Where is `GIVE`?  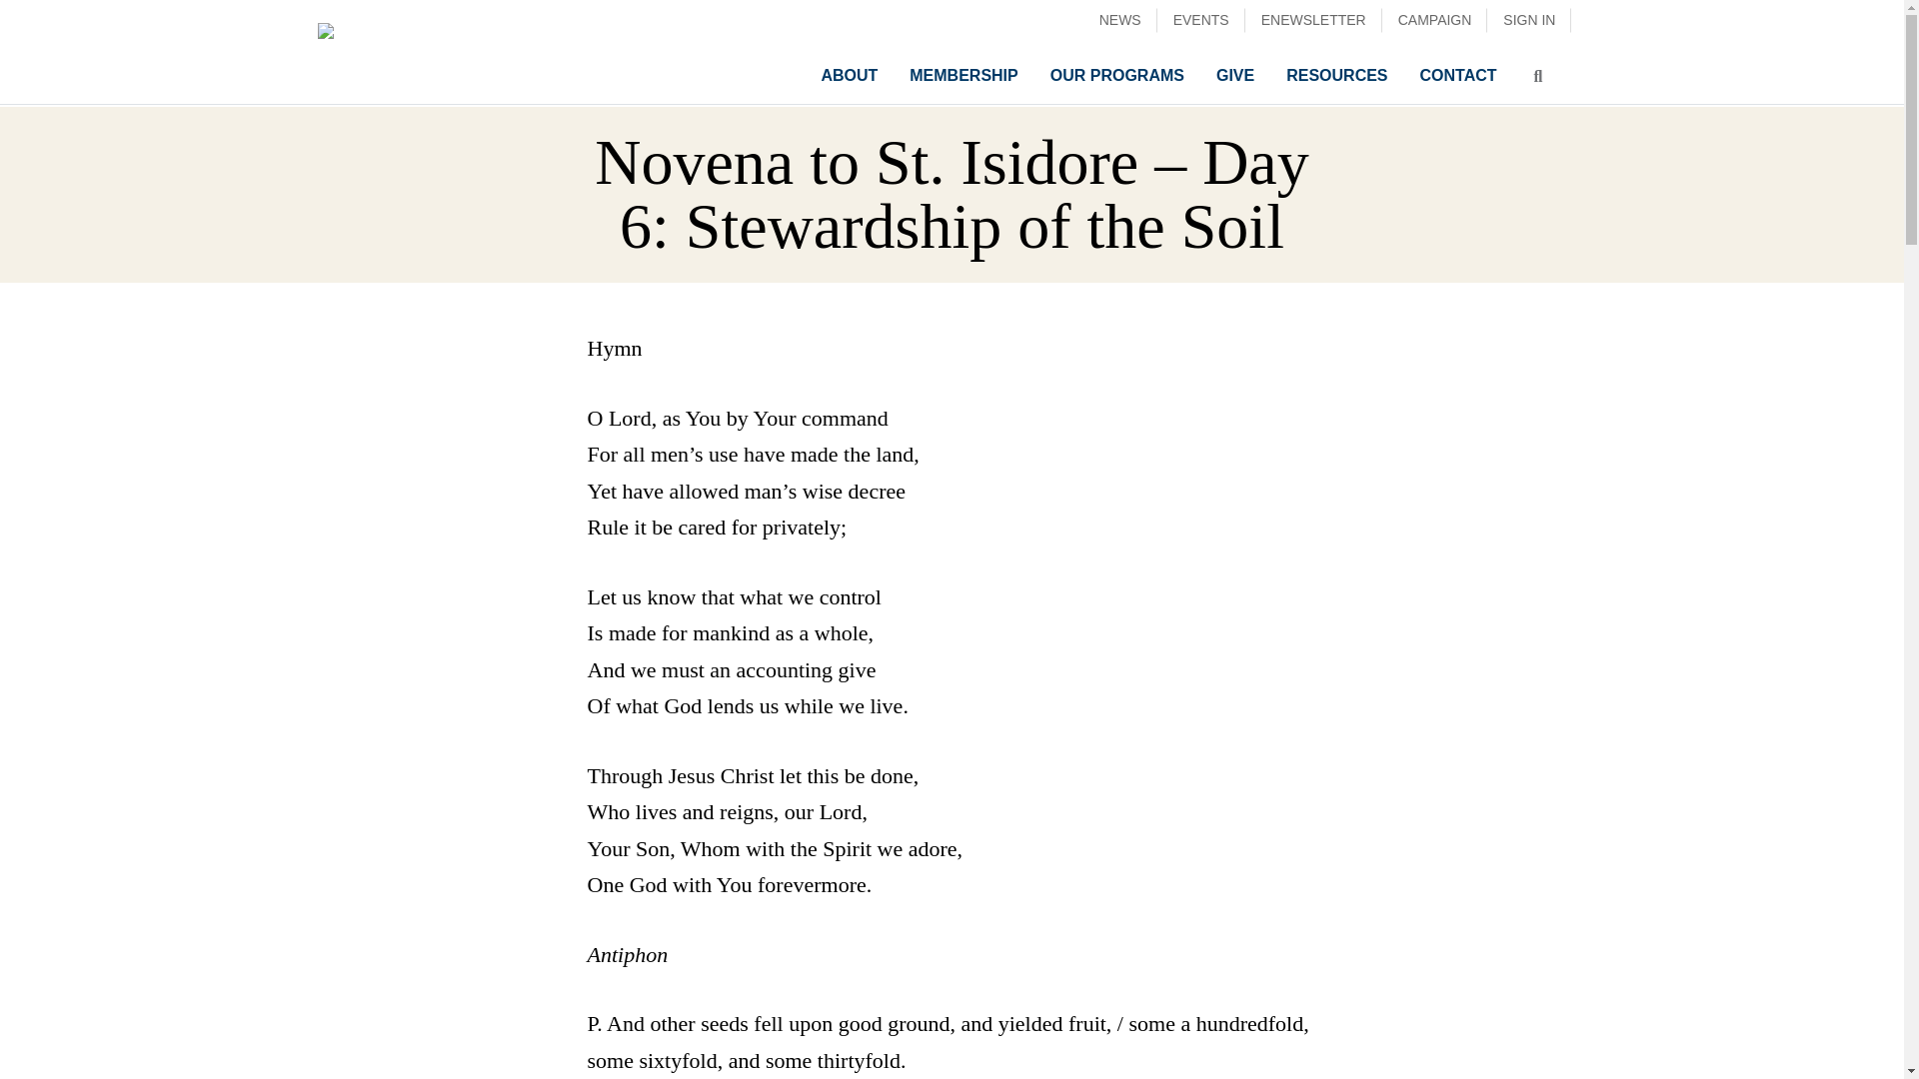
GIVE is located at coordinates (1235, 76).